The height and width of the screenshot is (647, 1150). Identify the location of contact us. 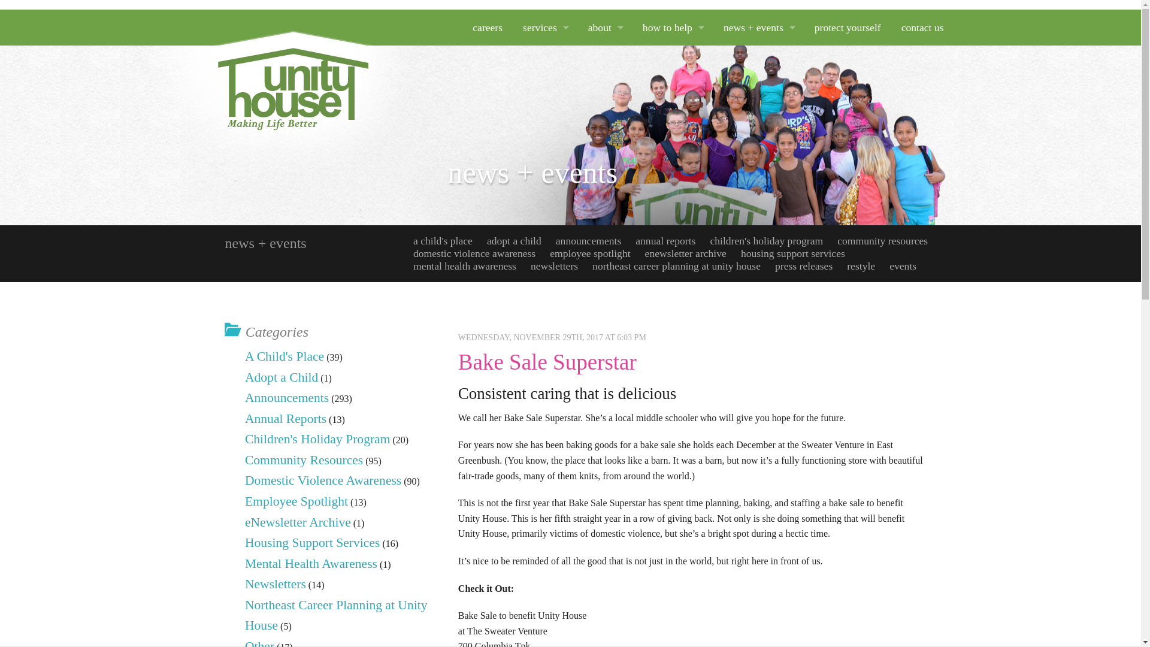
(922, 28).